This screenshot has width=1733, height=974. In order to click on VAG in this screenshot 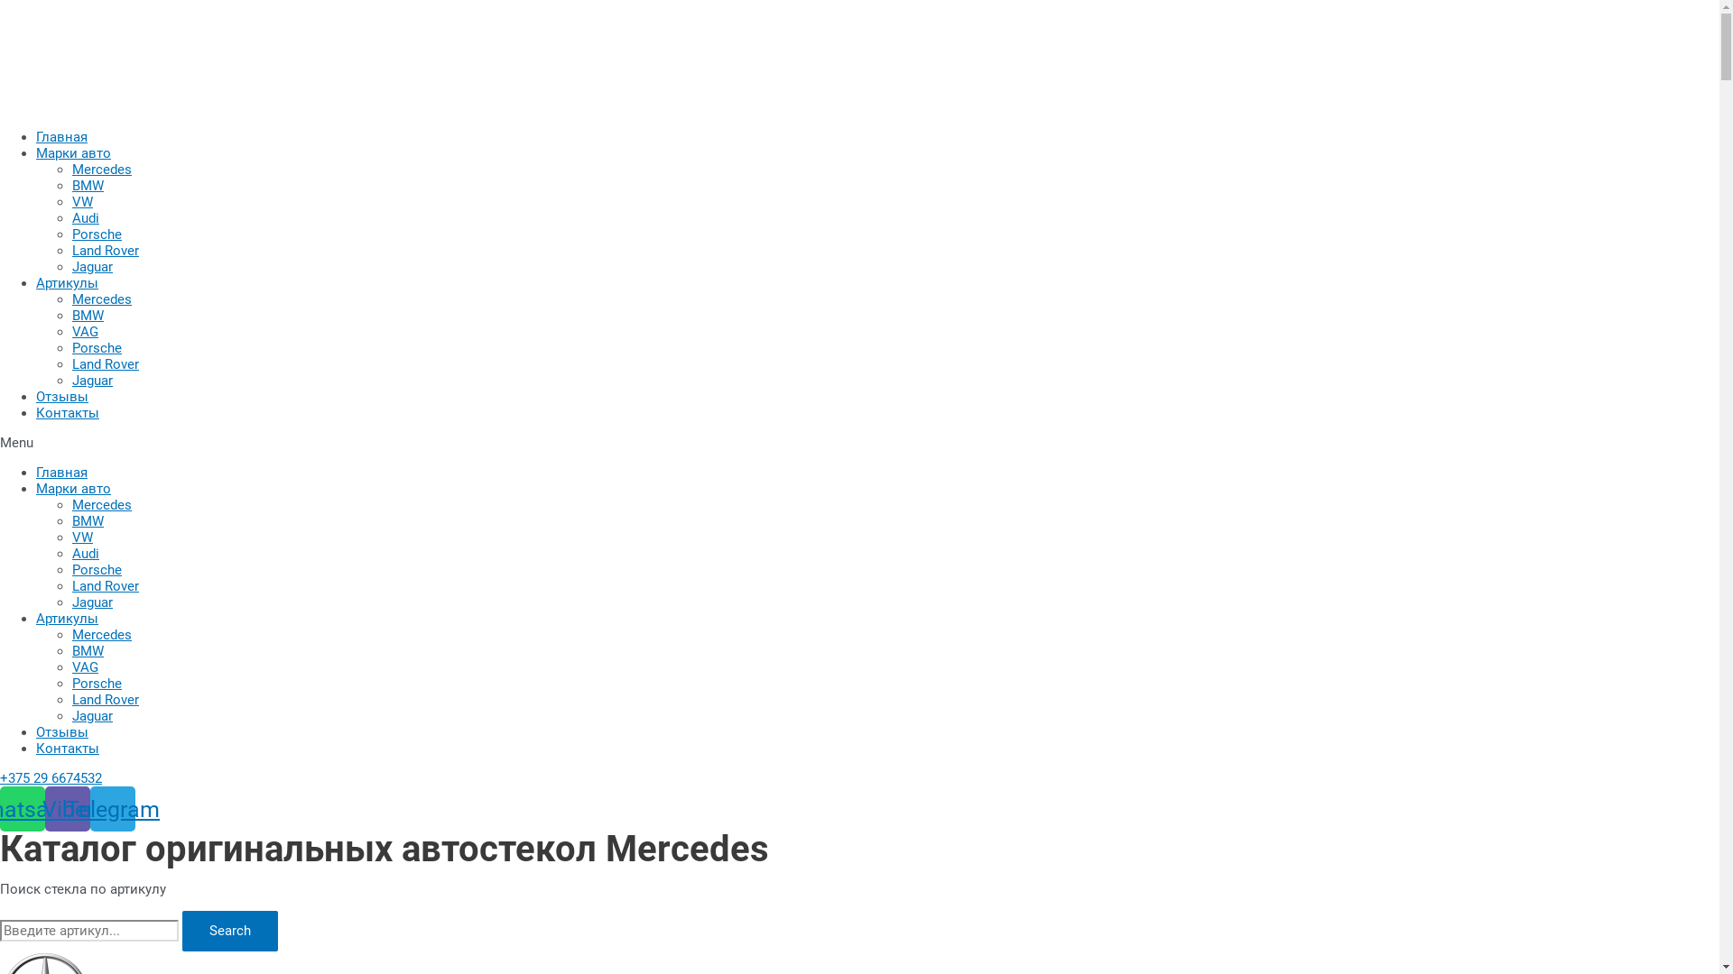, I will do `click(85, 332)`.